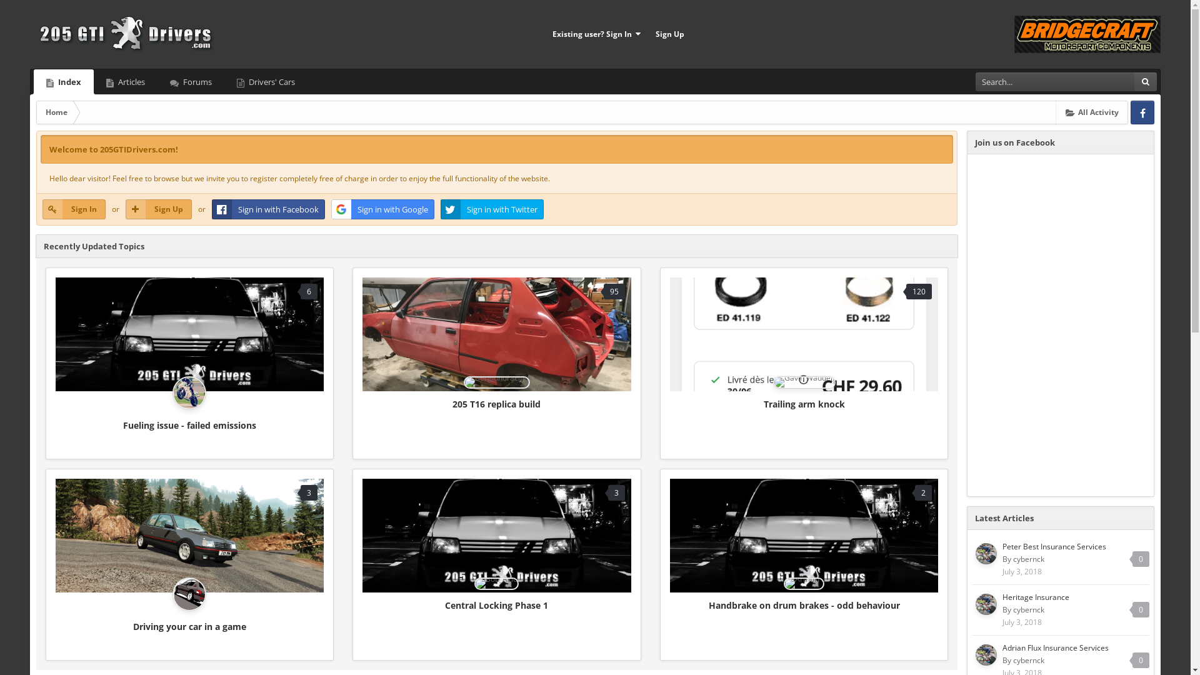  I want to click on Sign in with Google, so click(382, 209).